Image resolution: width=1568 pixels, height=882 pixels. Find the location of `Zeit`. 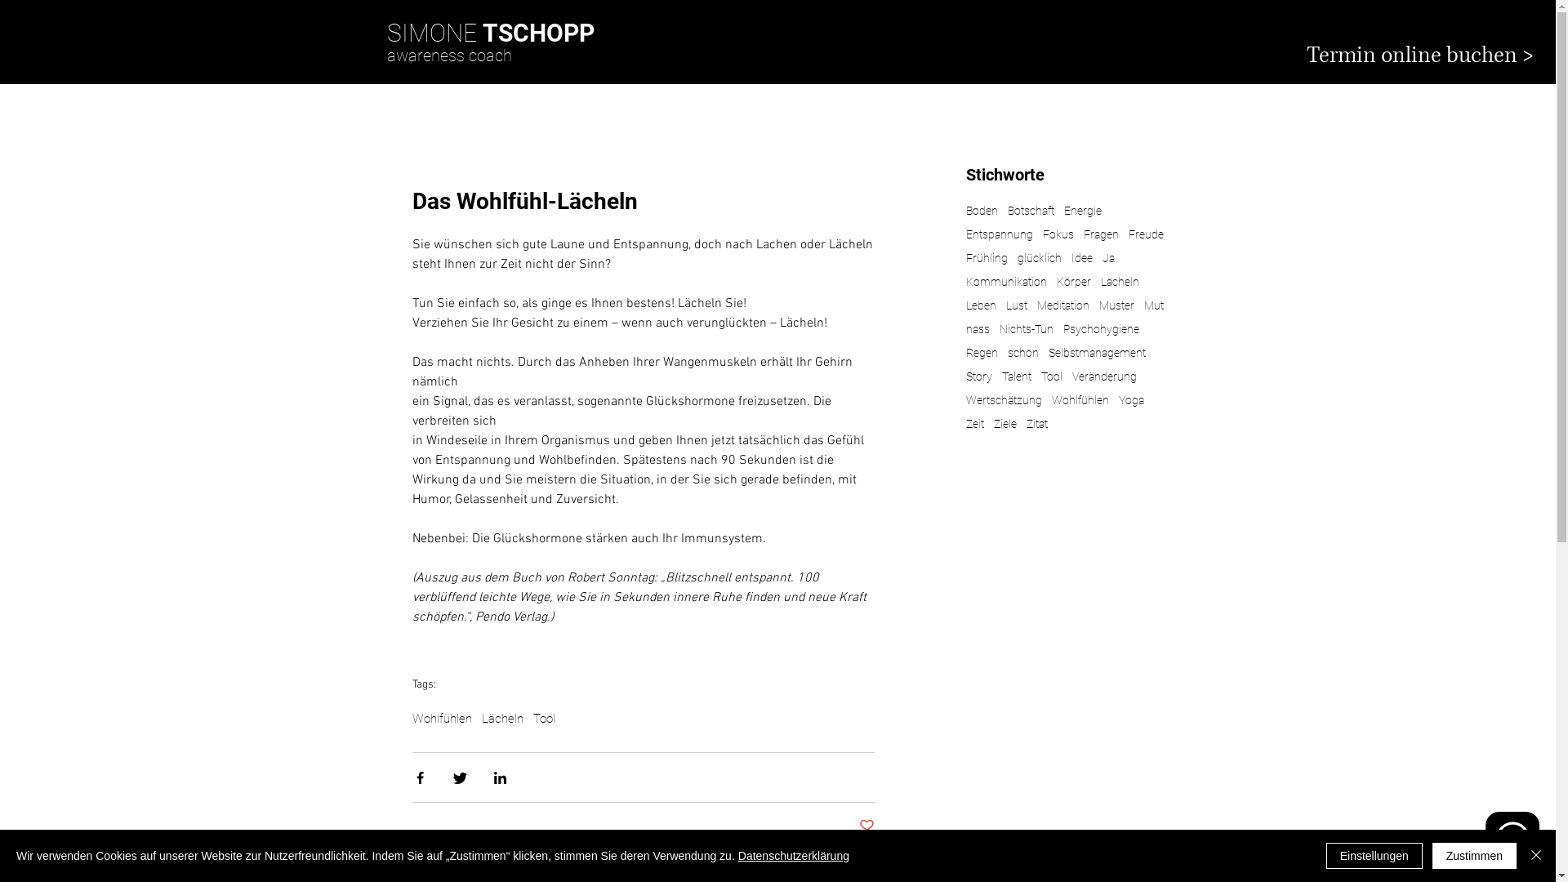

Zeit is located at coordinates (974, 425).